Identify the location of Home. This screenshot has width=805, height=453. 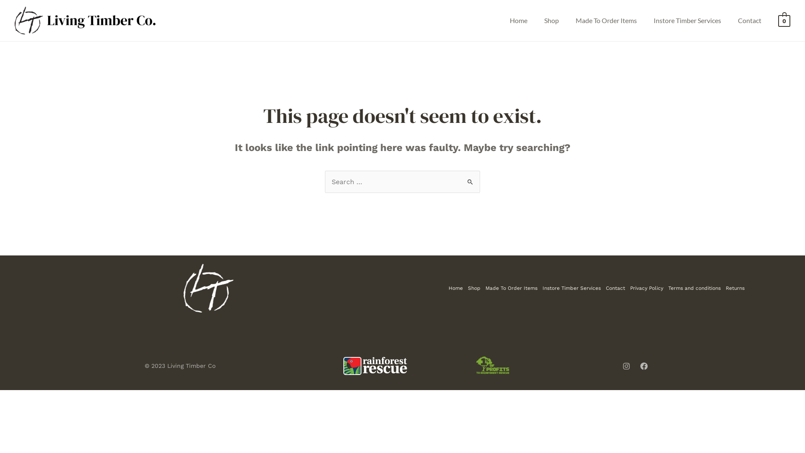
(457, 288).